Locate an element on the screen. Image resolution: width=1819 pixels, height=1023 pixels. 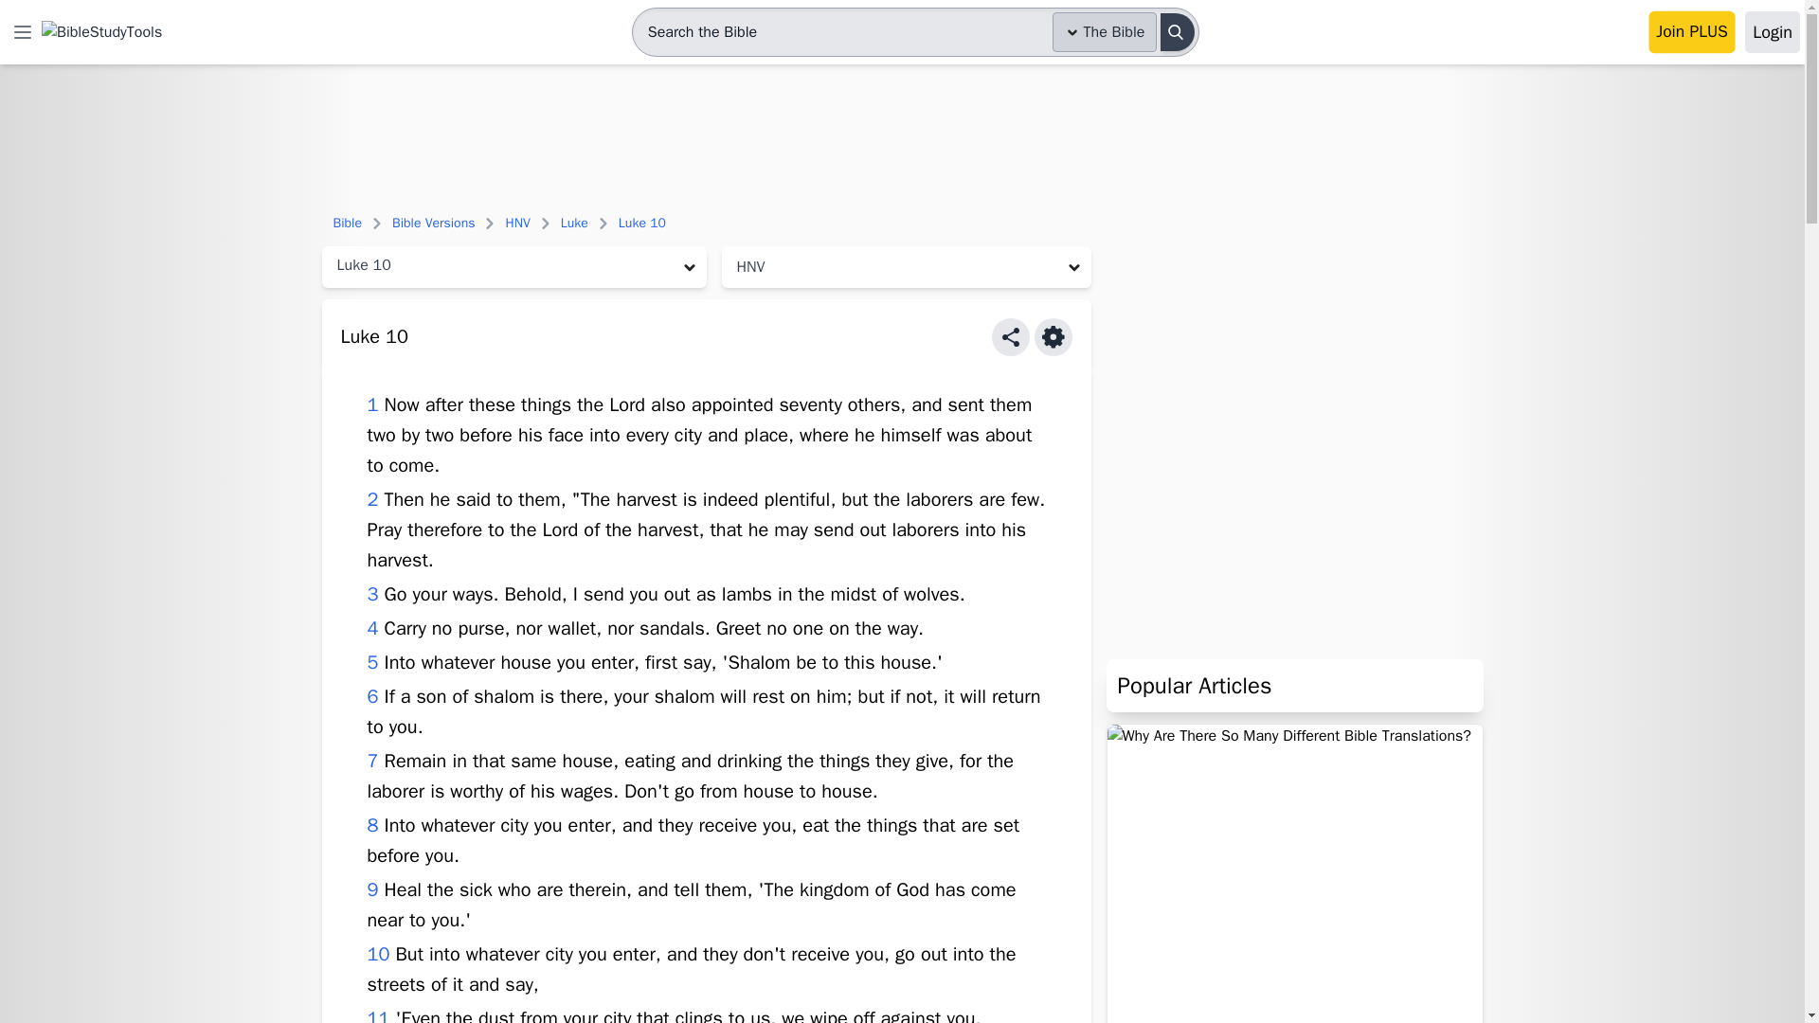
The Bible is located at coordinates (1105, 32).